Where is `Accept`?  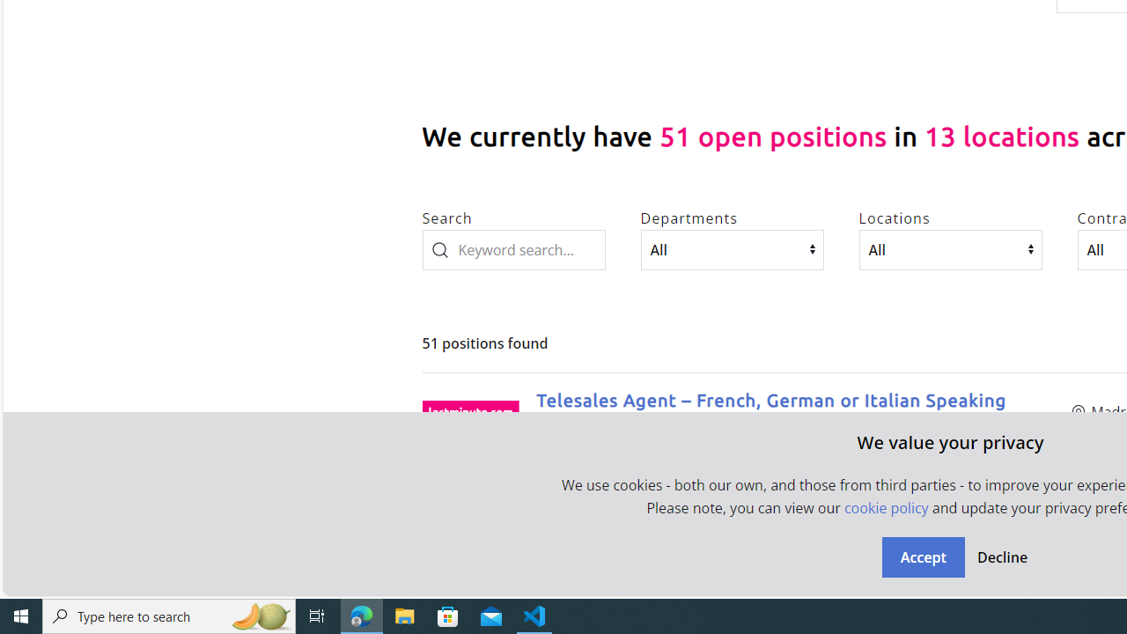 Accept is located at coordinates (923, 557).